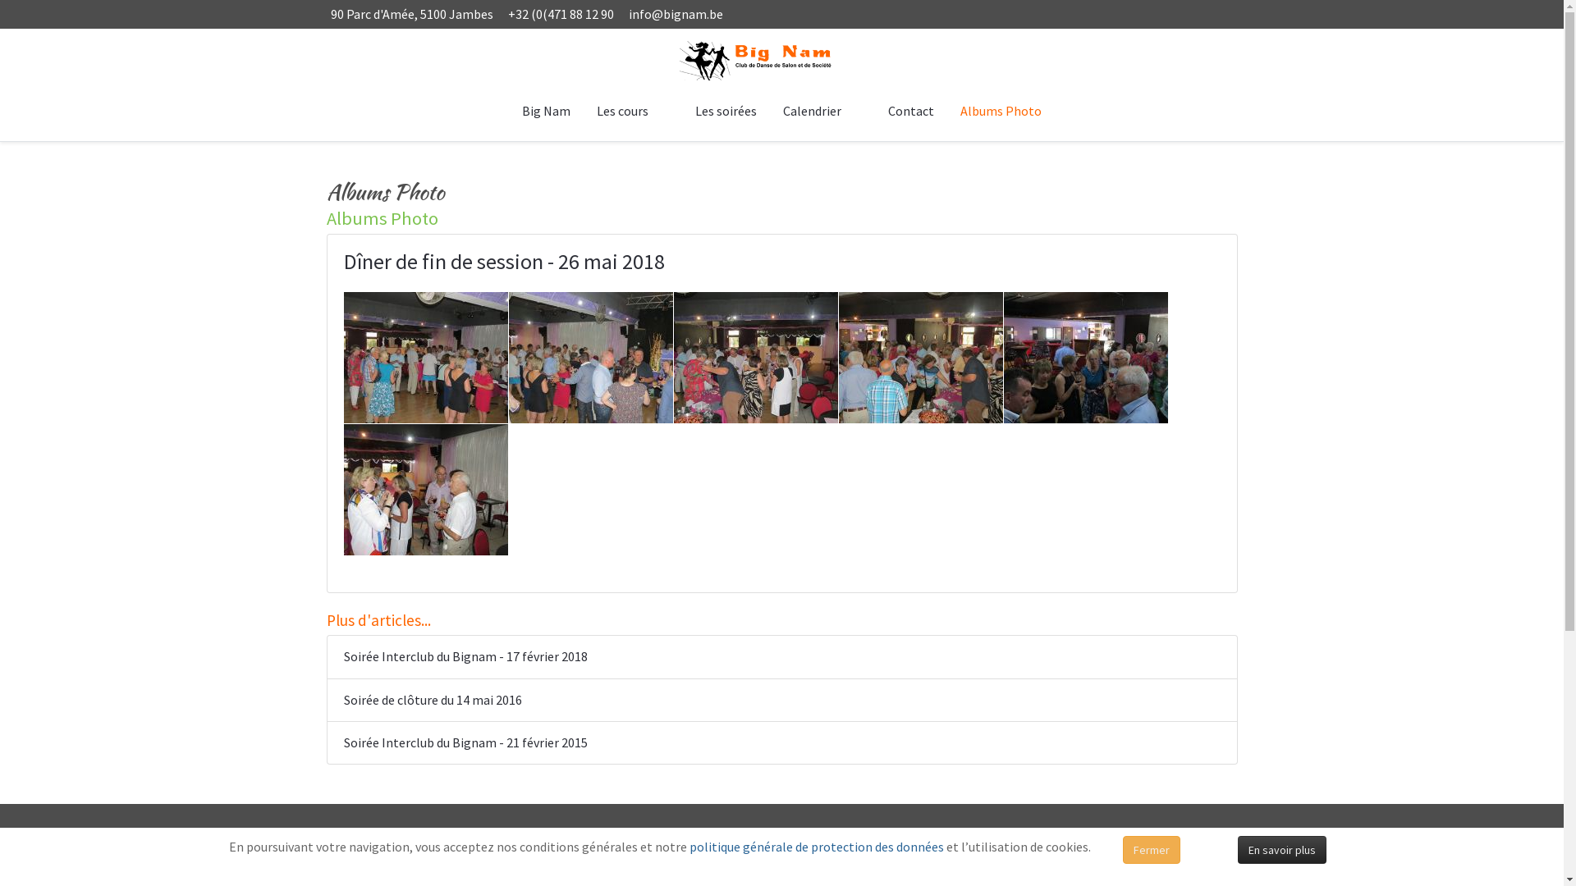  Describe the element at coordinates (1152, 850) in the screenshot. I see `Fermer` at that location.